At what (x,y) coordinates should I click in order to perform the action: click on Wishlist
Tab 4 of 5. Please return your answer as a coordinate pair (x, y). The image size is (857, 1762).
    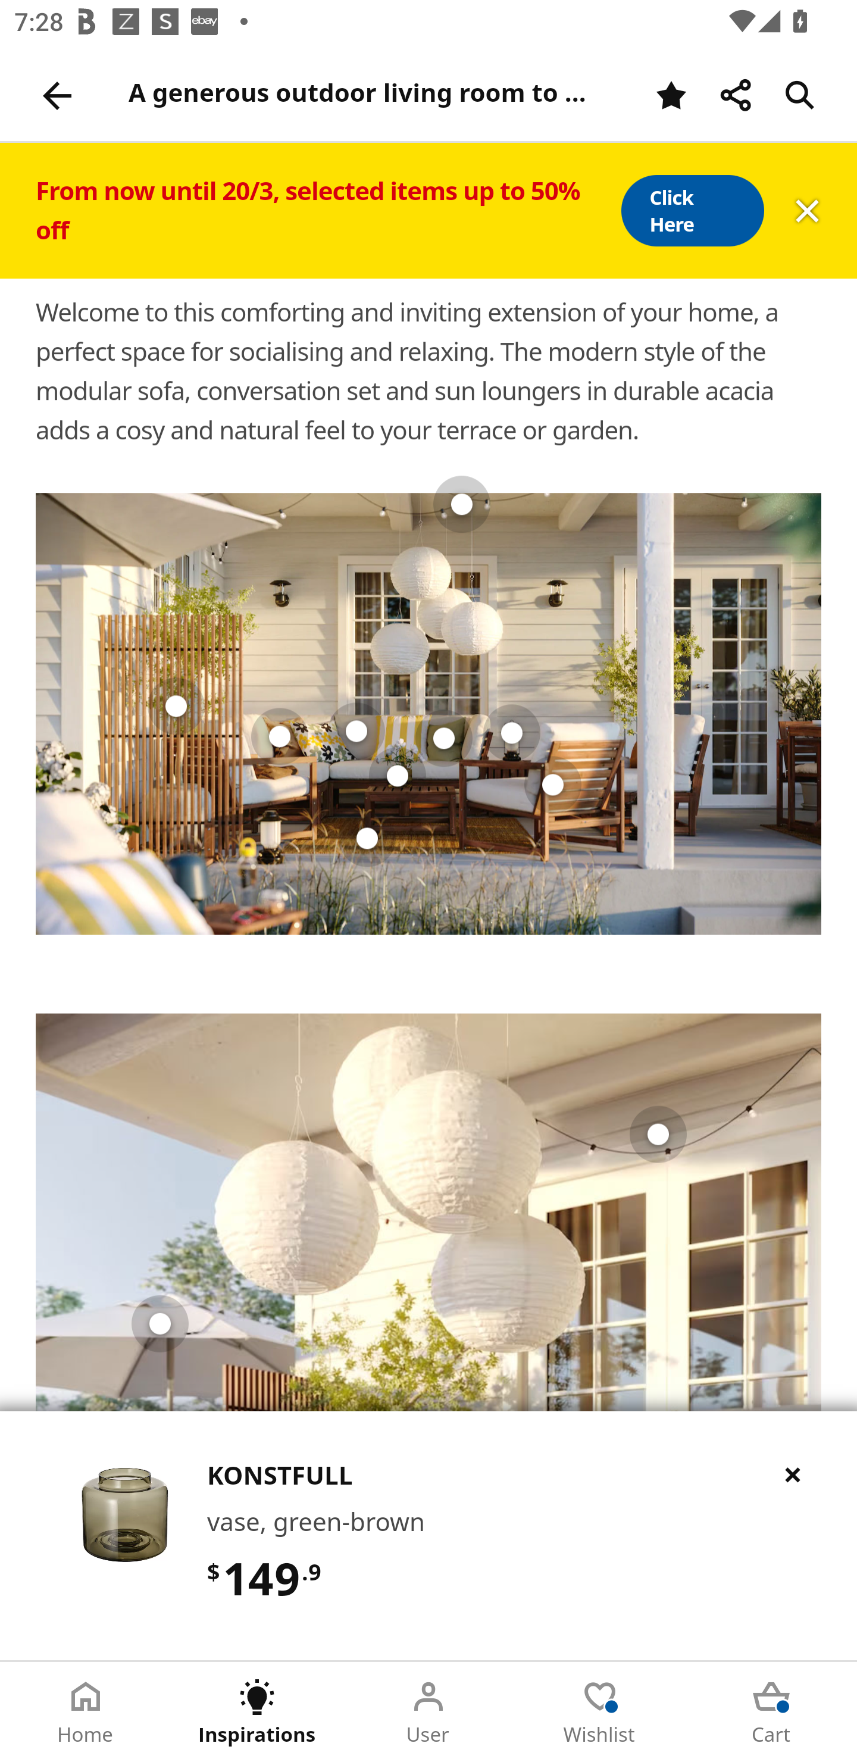
    Looking at the image, I should click on (600, 1712).